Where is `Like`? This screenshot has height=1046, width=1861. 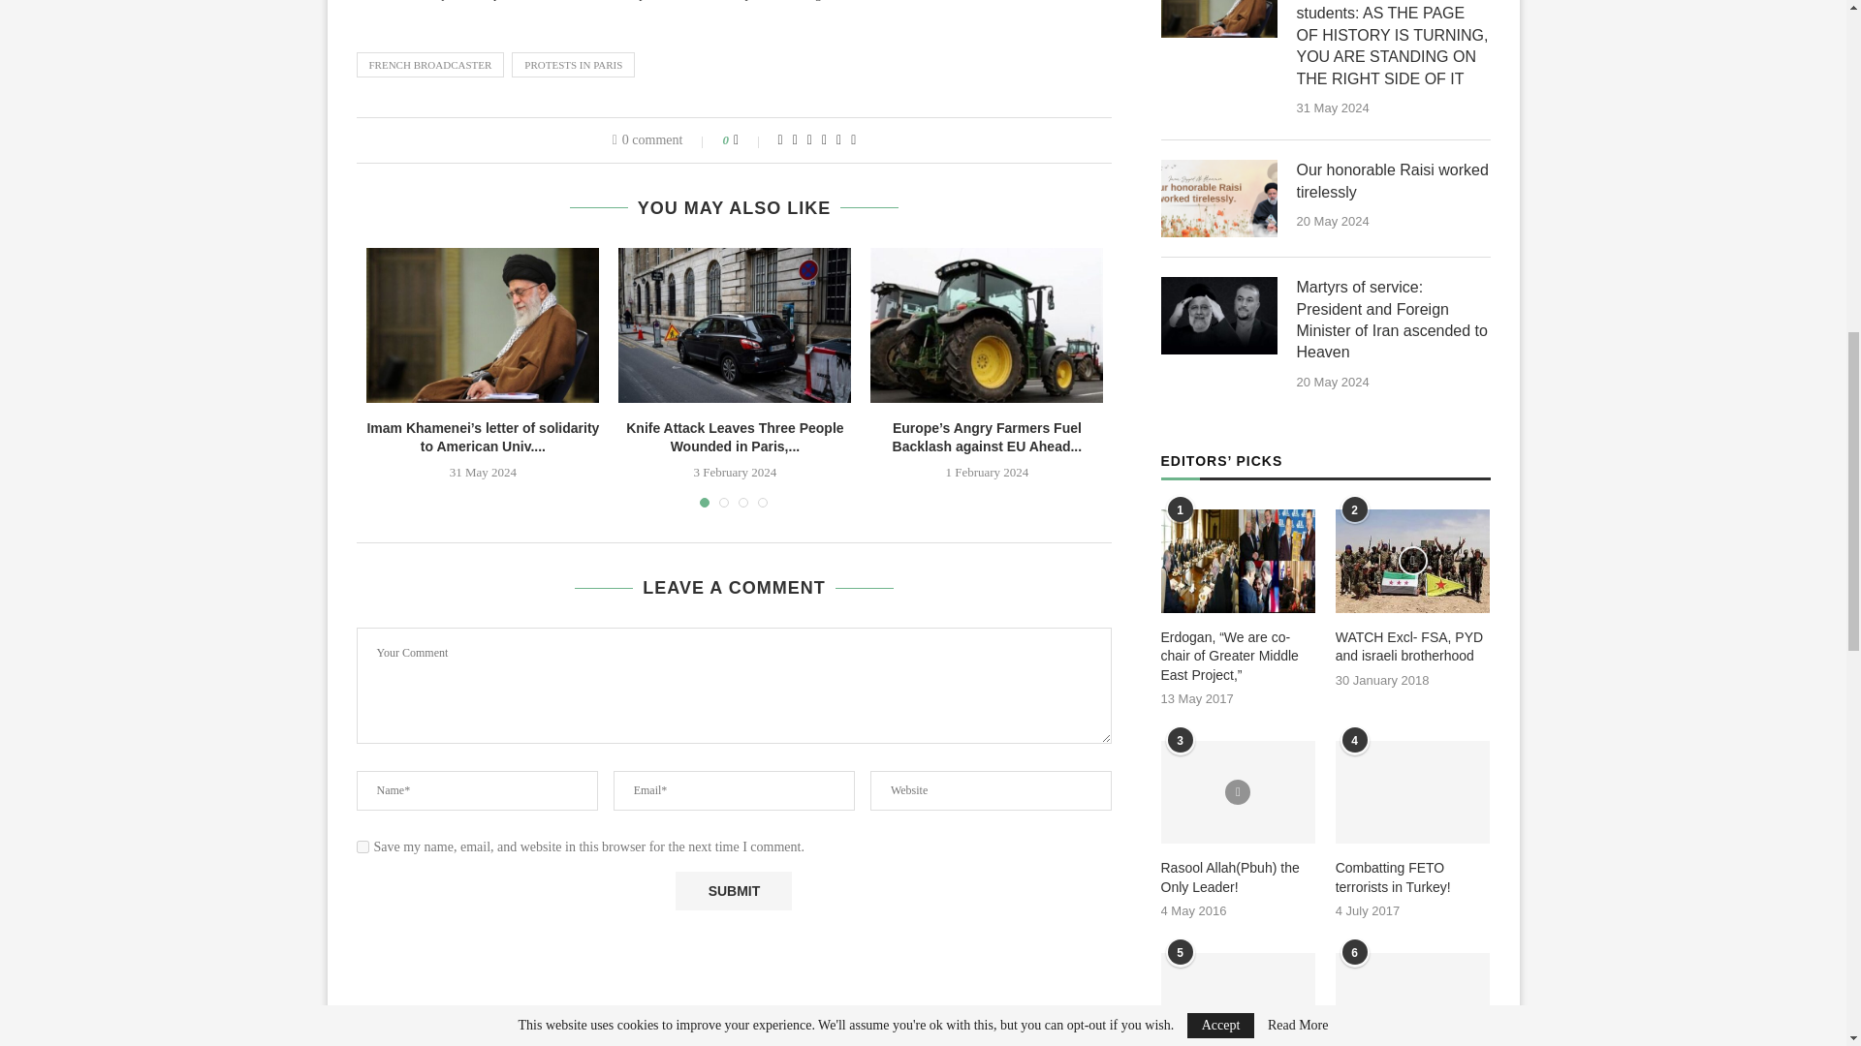
Like is located at coordinates (748, 140).